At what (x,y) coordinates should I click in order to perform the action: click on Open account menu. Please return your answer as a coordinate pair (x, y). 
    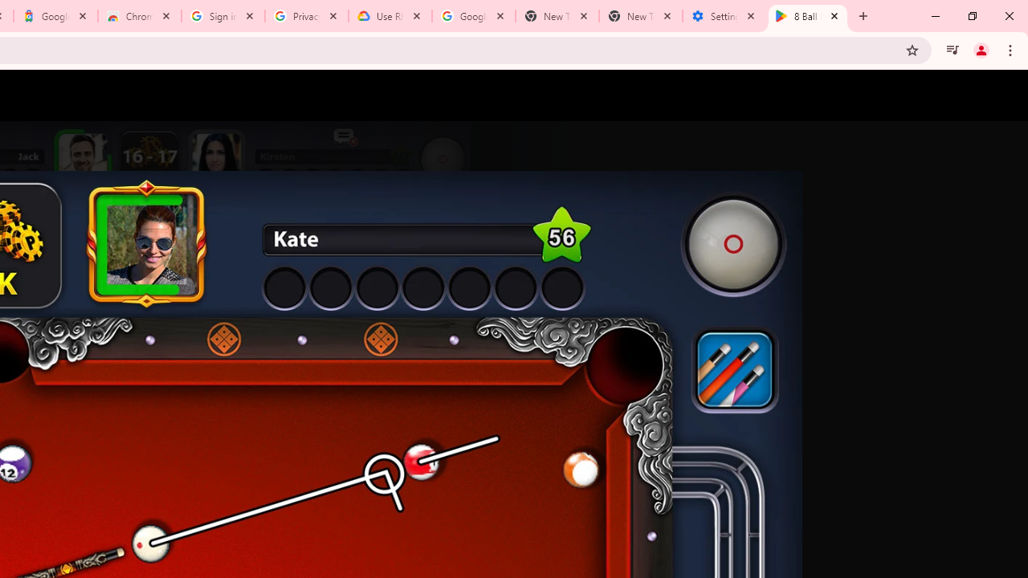
    Looking at the image, I should click on (1001, 96).